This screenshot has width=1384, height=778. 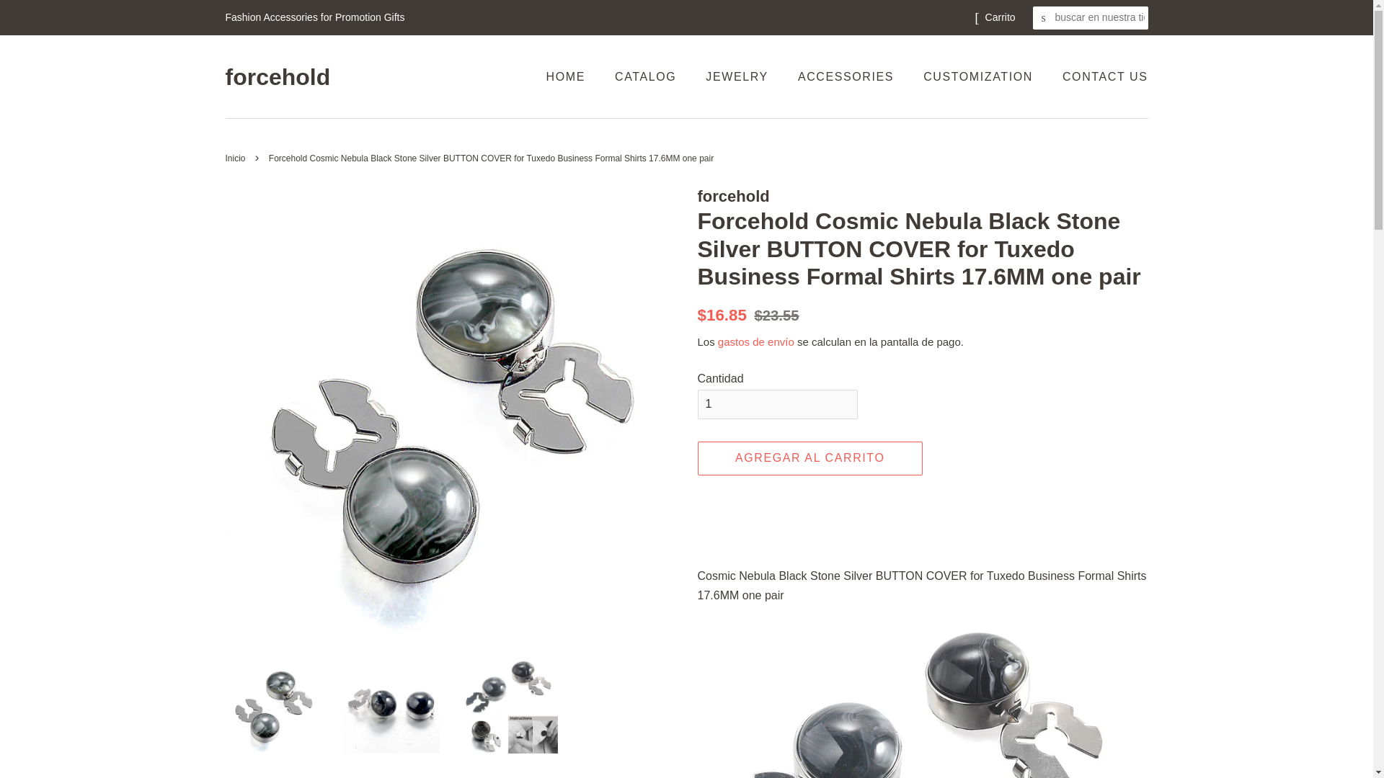 I want to click on ACCESSORIES, so click(x=848, y=76).